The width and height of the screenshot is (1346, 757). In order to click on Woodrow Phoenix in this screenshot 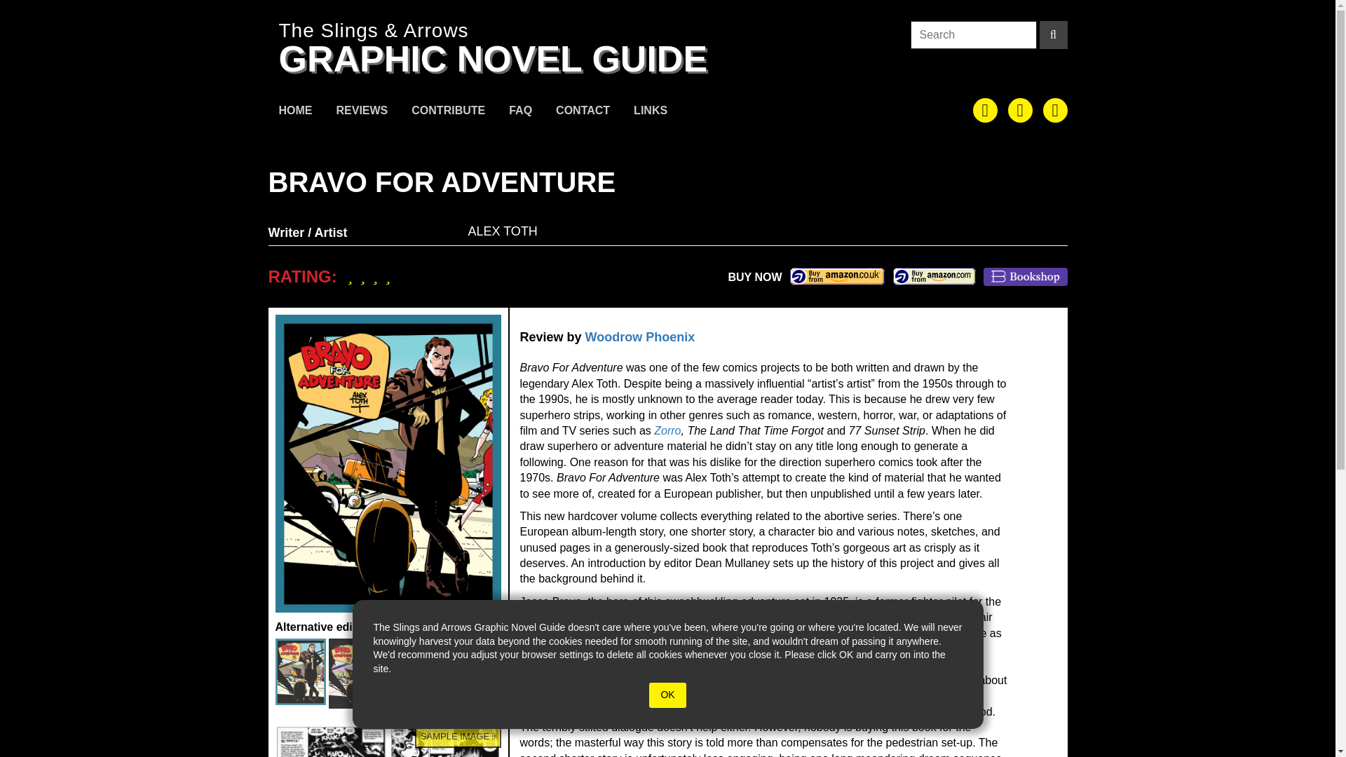, I will do `click(641, 336)`.